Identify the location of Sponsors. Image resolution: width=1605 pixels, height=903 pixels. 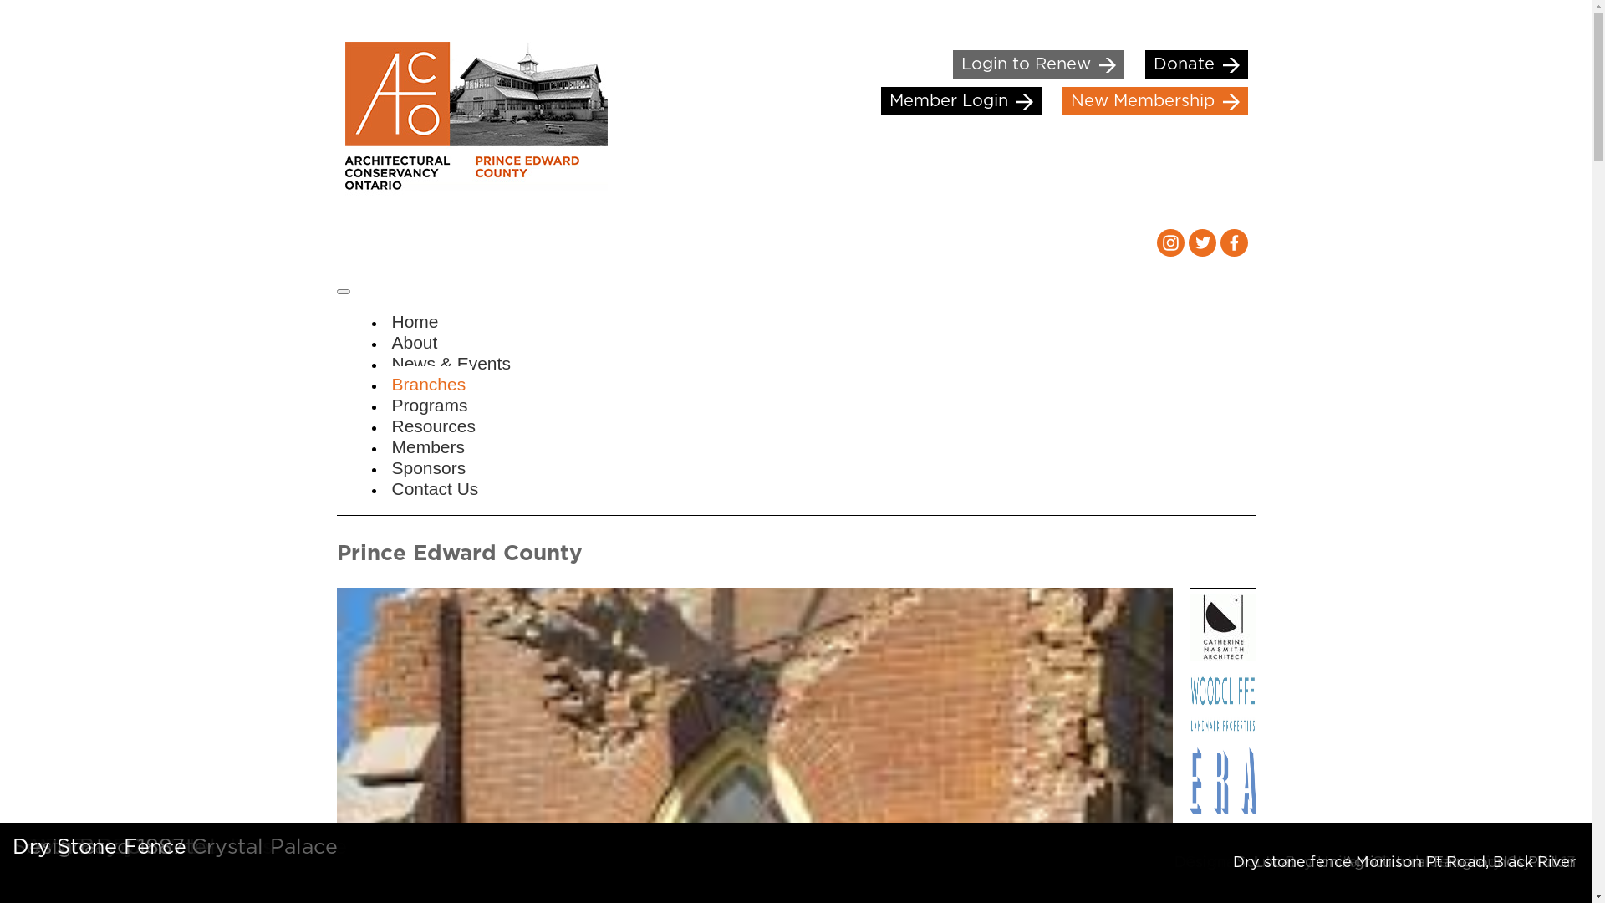
(428, 468).